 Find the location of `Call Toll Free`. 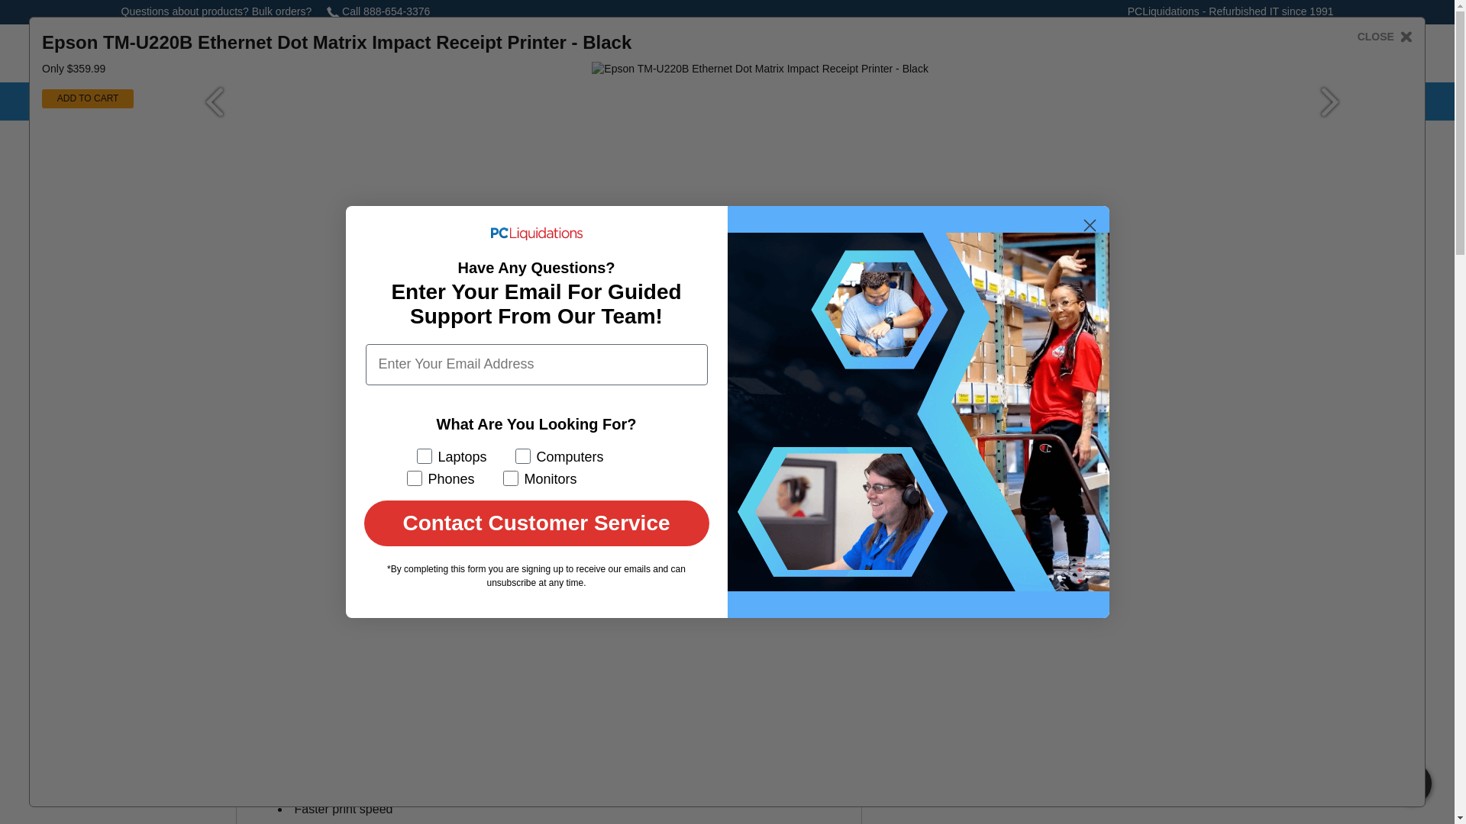

Call Toll Free is located at coordinates (898, 53).